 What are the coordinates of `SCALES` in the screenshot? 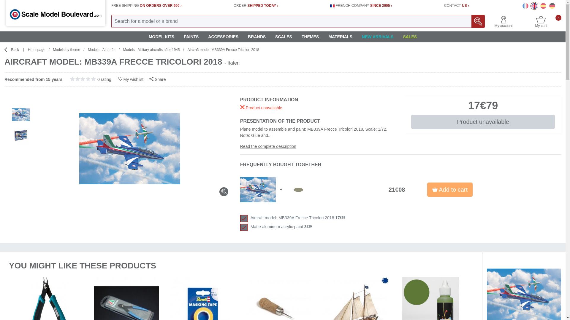 It's located at (284, 37).